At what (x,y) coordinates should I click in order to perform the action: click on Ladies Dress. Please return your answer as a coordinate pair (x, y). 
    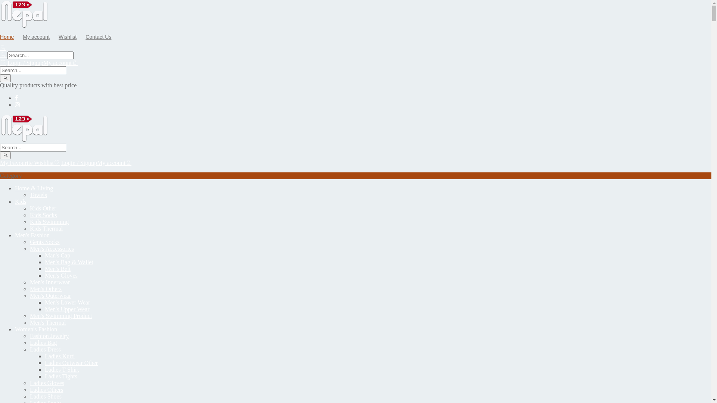
    Looking at the image, I should click on (46, 349).